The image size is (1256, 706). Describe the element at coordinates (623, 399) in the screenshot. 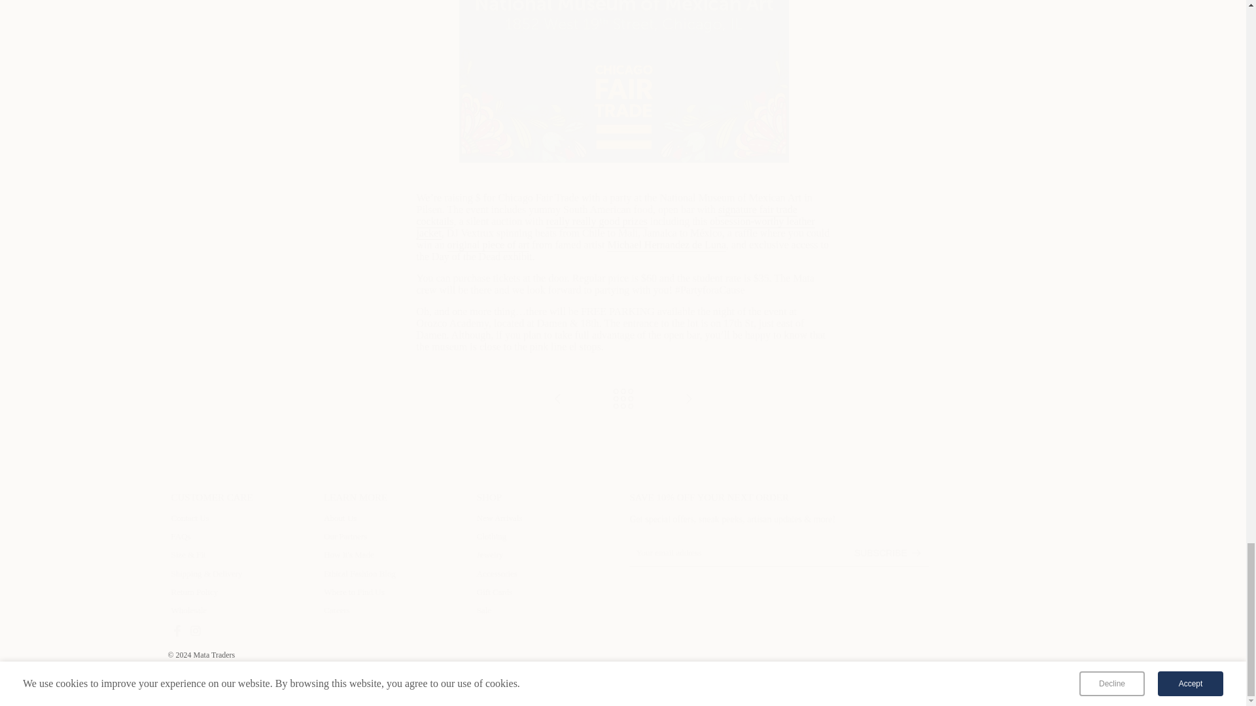

I see `Back to Ethical Fashion Blog` at that location.